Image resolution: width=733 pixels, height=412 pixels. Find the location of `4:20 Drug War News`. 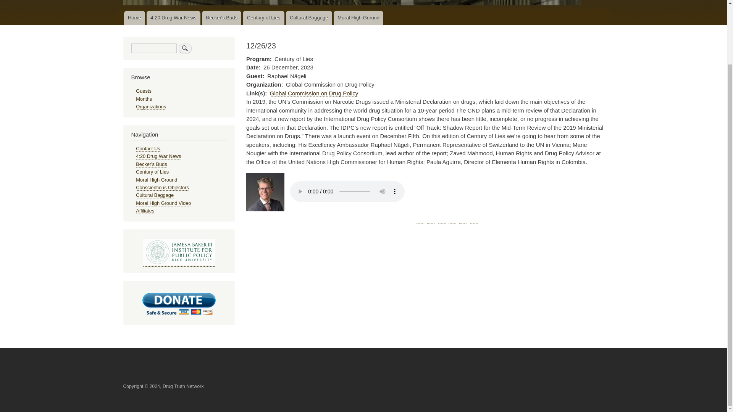

4:20 Drug War News is located at coordinates (158, 156).